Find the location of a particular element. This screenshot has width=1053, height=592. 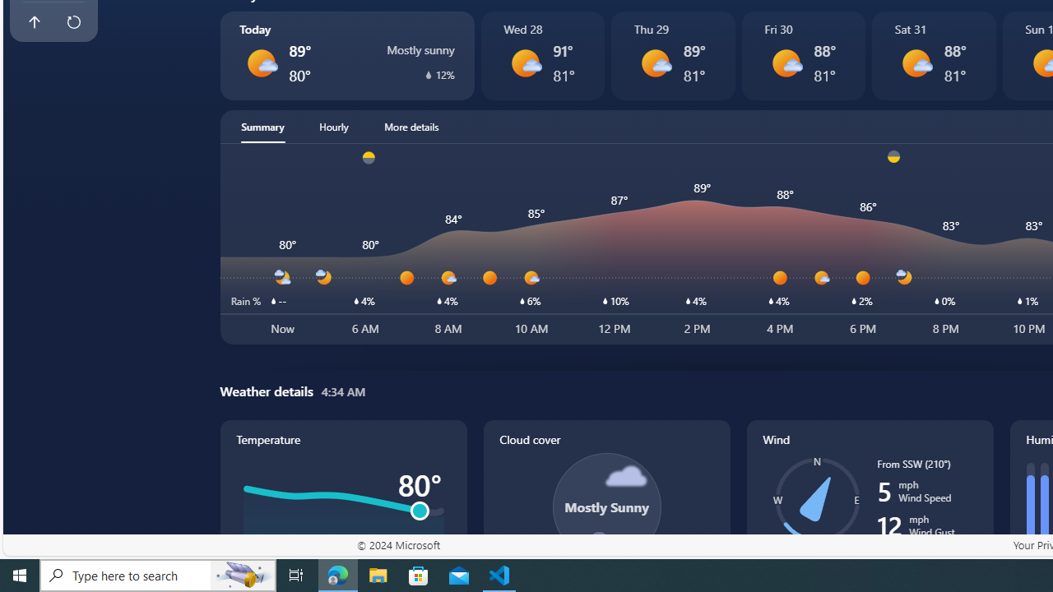

More details is located at coordinates (411, 127).